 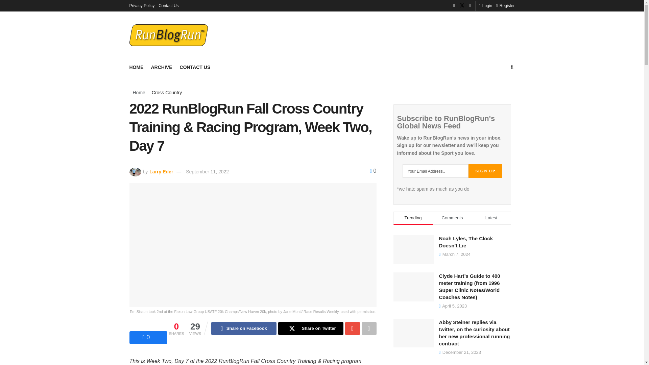 I want to click on September 11, 2022, so click(x=207, y=172).